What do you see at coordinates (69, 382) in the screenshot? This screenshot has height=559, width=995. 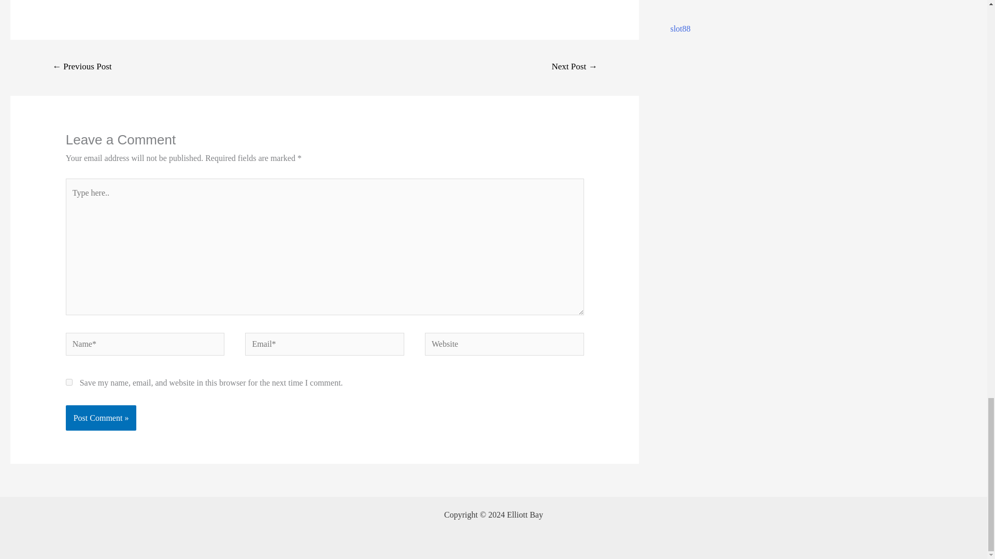 I see `yes` at bounding box center [69, 382].